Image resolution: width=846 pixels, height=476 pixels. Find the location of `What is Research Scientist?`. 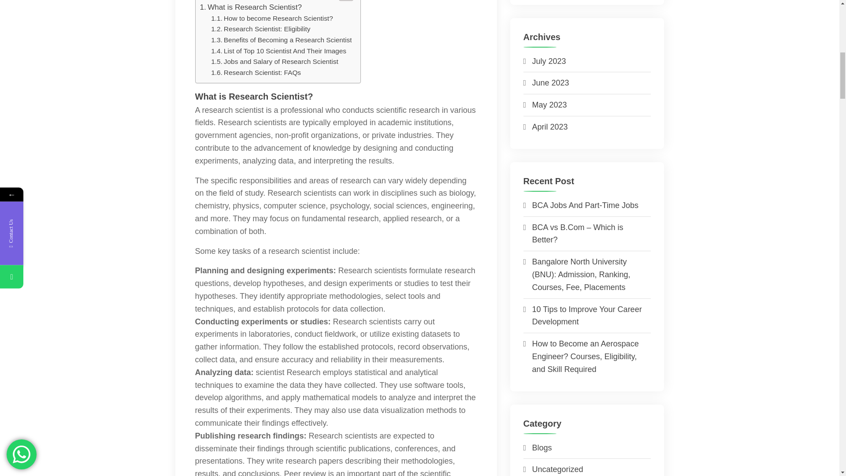

What is Research Scientist? is located at coordinates (251, 7).